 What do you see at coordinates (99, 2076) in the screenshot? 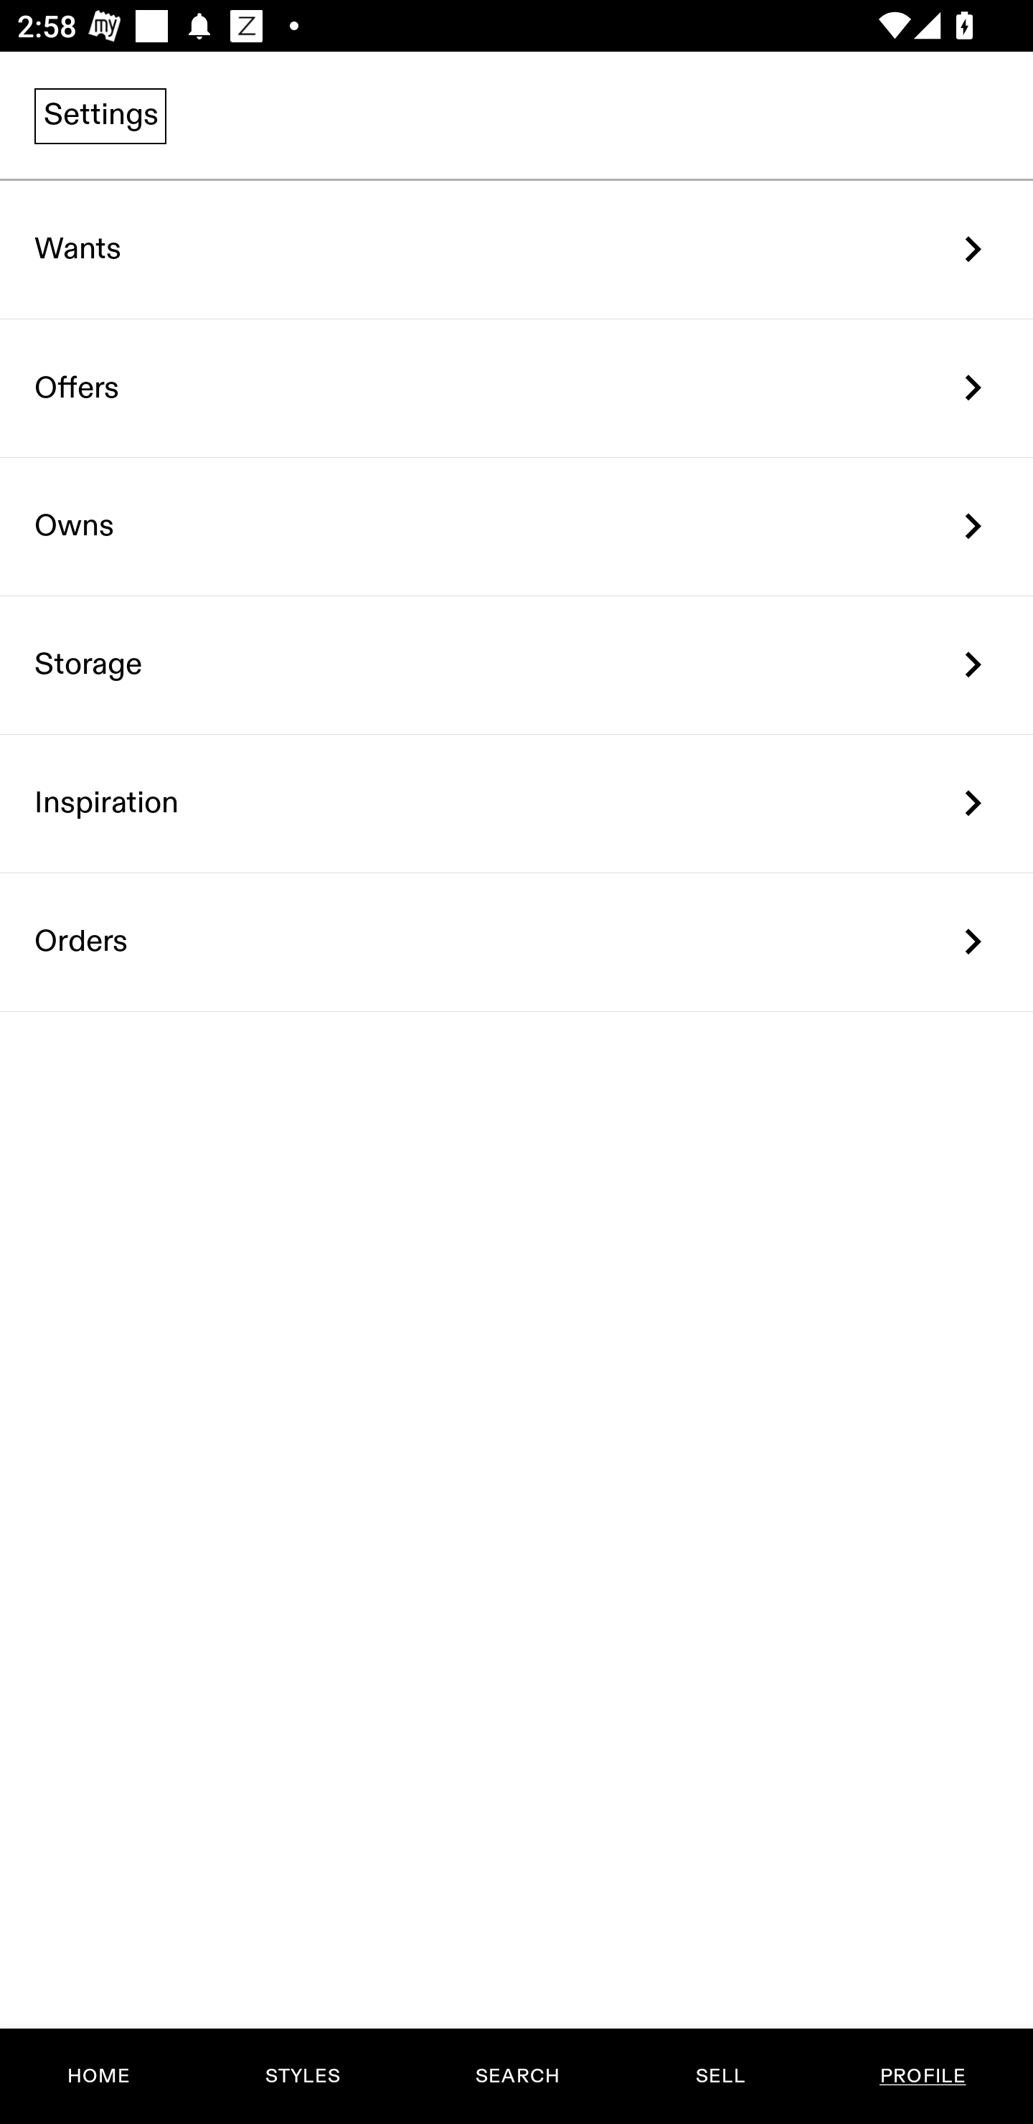
I see `HOME` at bounding box center [99, 2076].